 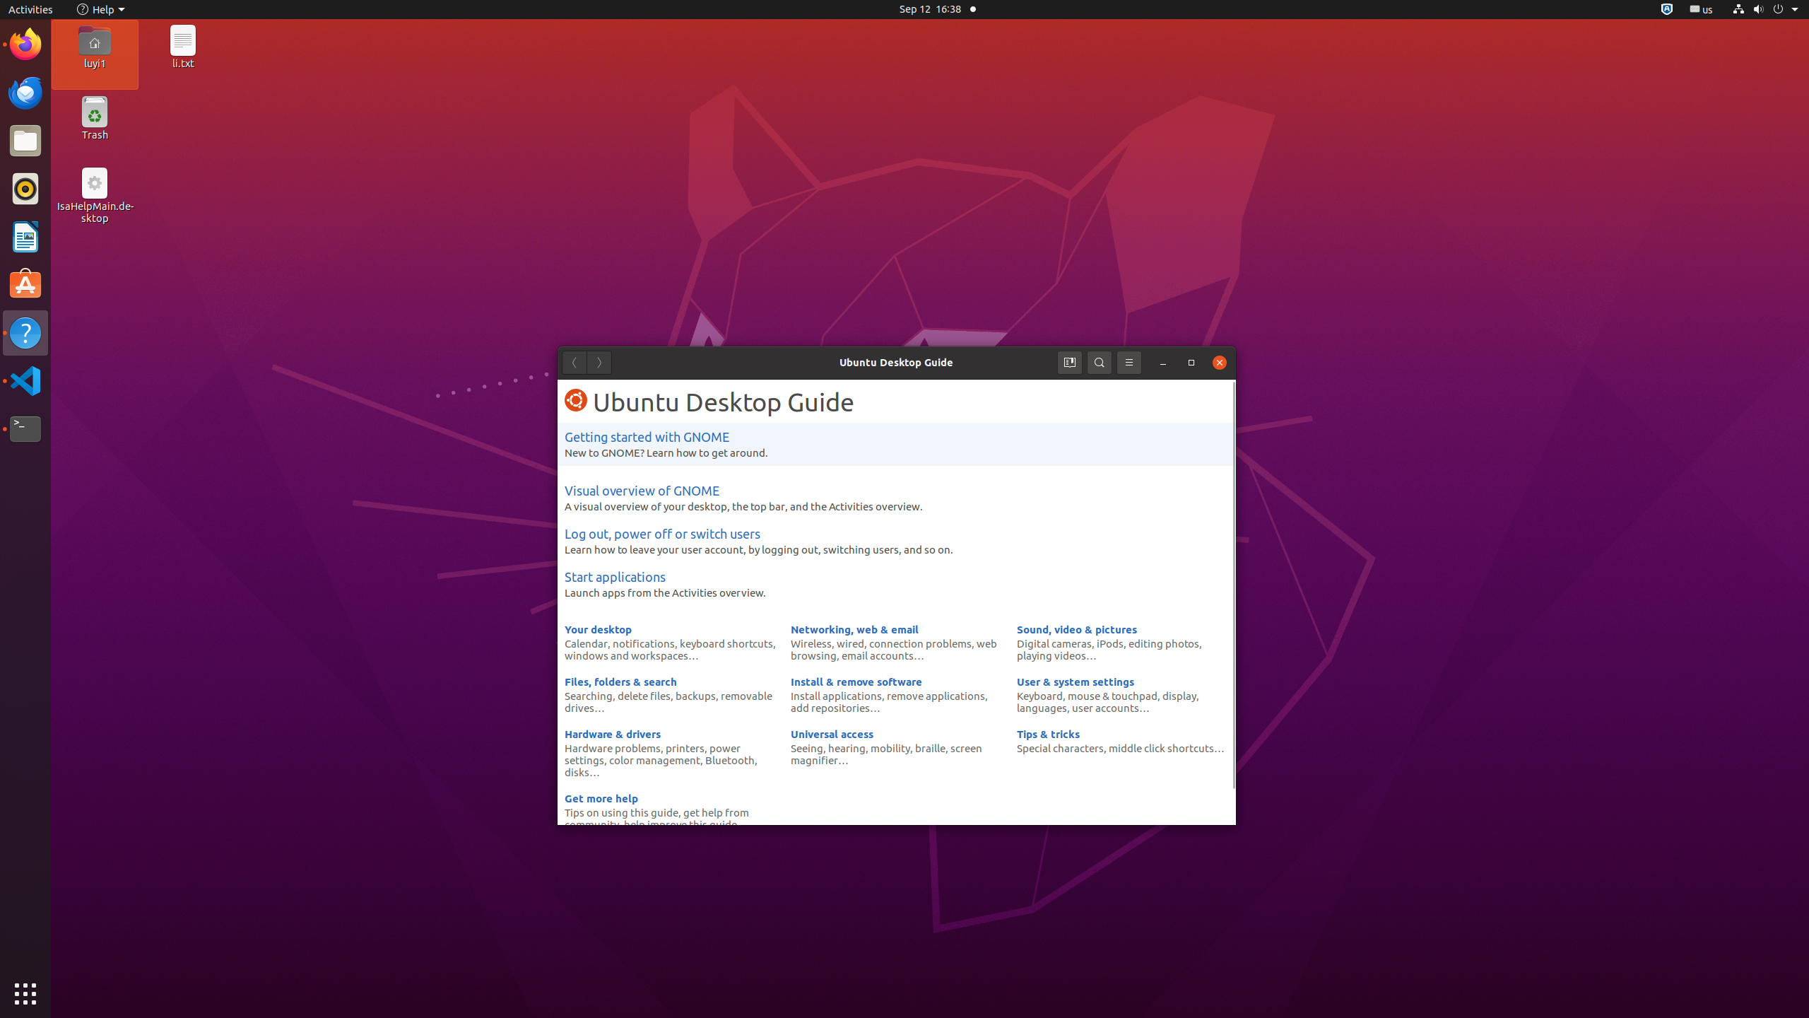 I want to click on Sound, video & pictures, so click(x=1077, y=629).